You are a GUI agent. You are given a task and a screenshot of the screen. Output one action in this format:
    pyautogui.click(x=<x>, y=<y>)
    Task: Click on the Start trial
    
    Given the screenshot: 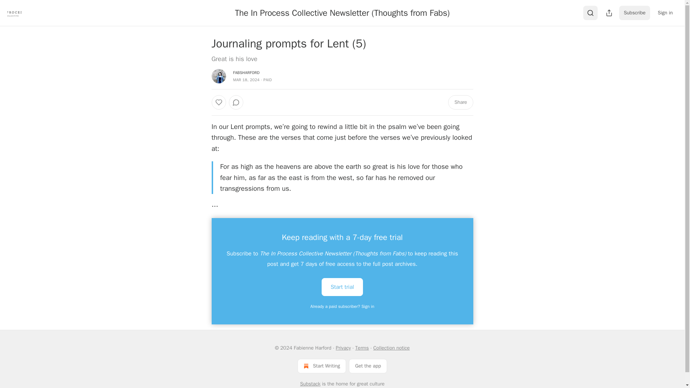 What is the action you would take?
    pyautogui.click(x=342, y=287)
    